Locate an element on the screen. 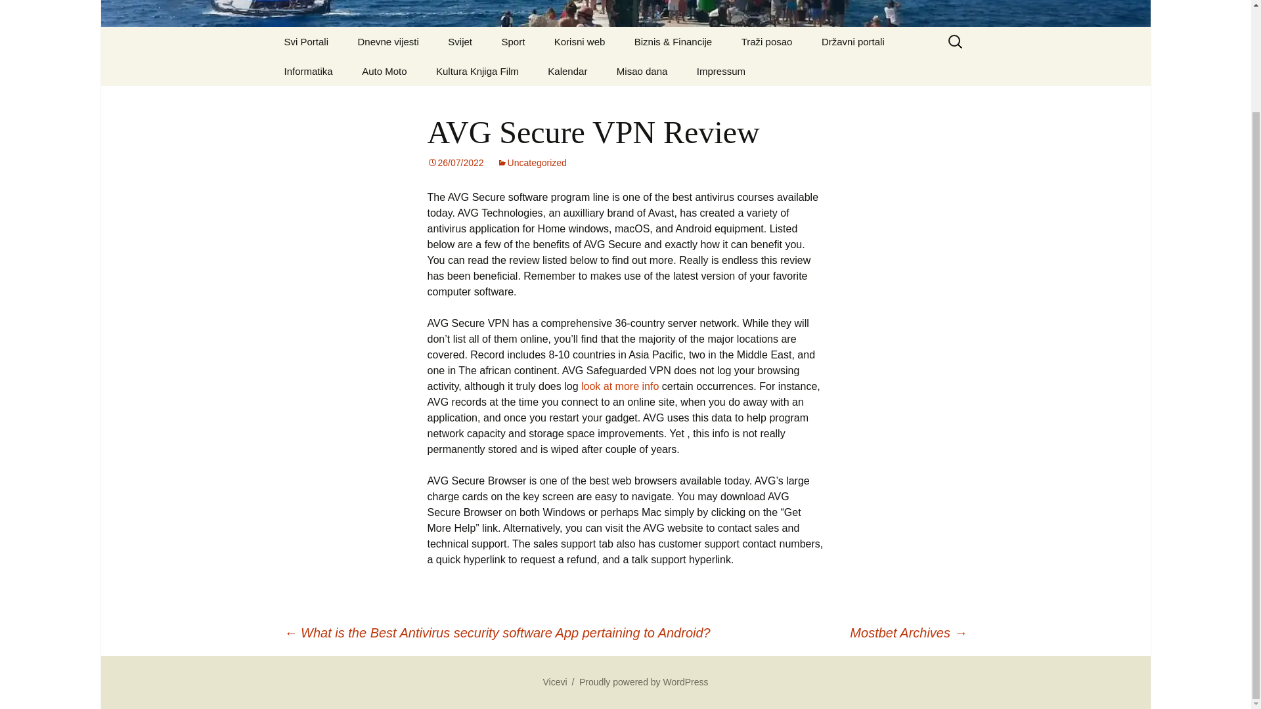 The height and width of the screenshot is (709, 1261). Impressum is located at coordinates (721, 71).